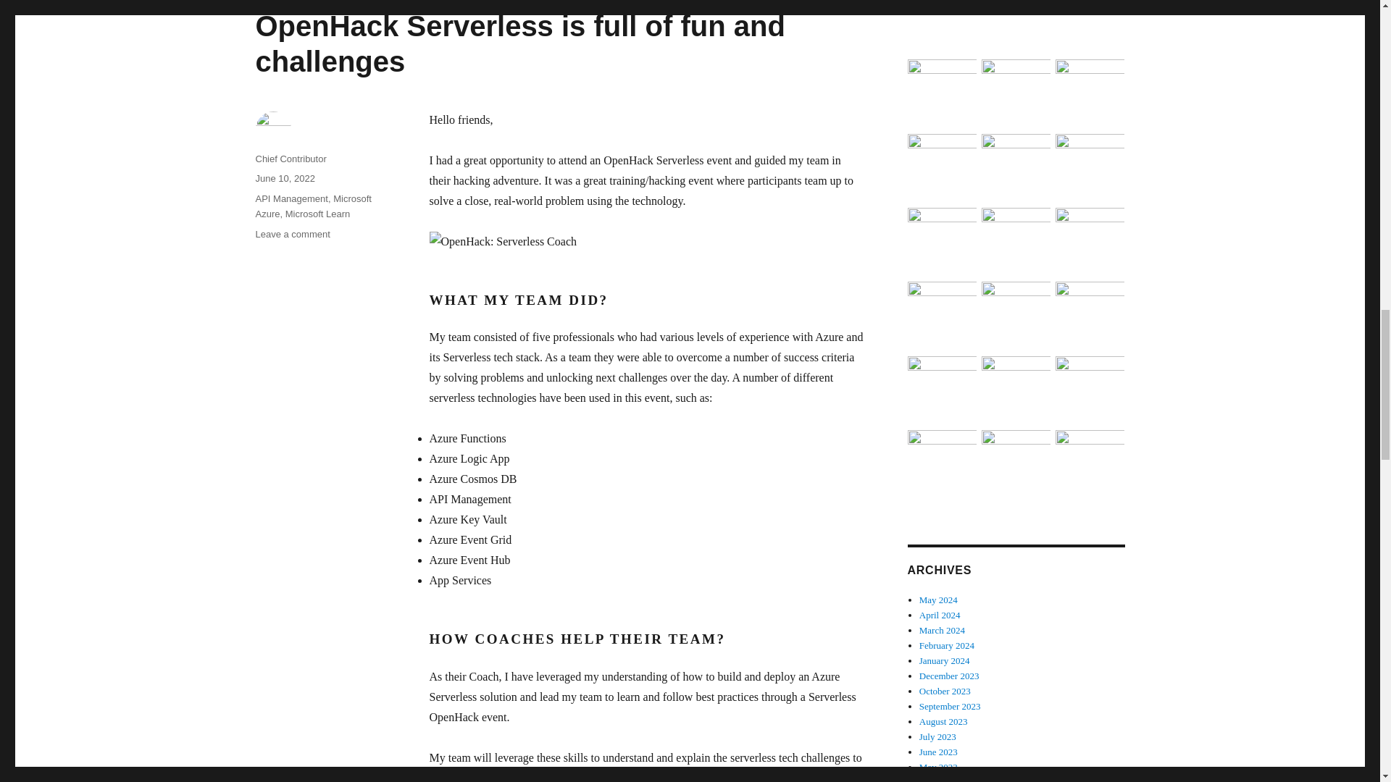 The height and width of the screenshot is (782, 1391). Describe the element at coordinates (519, 43) in the screenshot. I see `OpenHack Serverless is full of fun and challenges` at that location.